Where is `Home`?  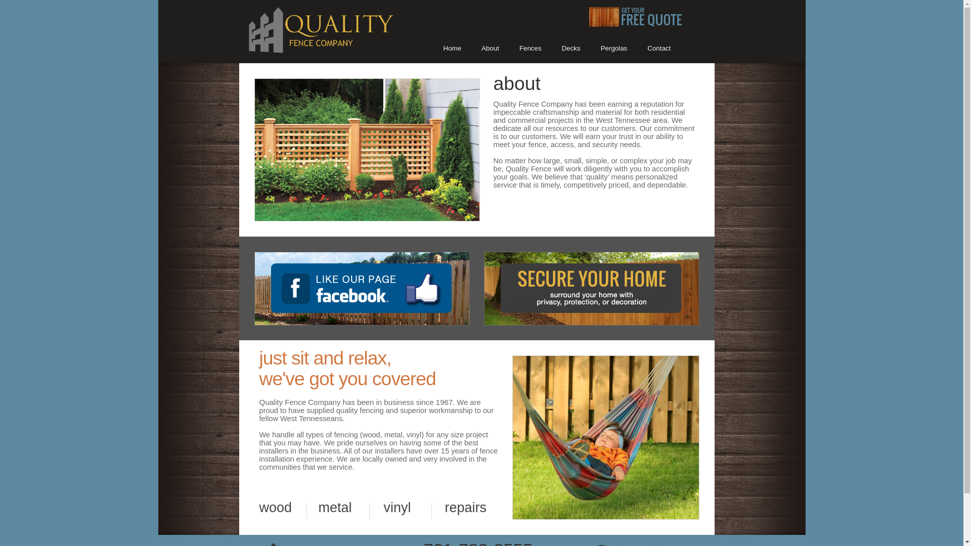 Home is located at coordinates (454, 49).